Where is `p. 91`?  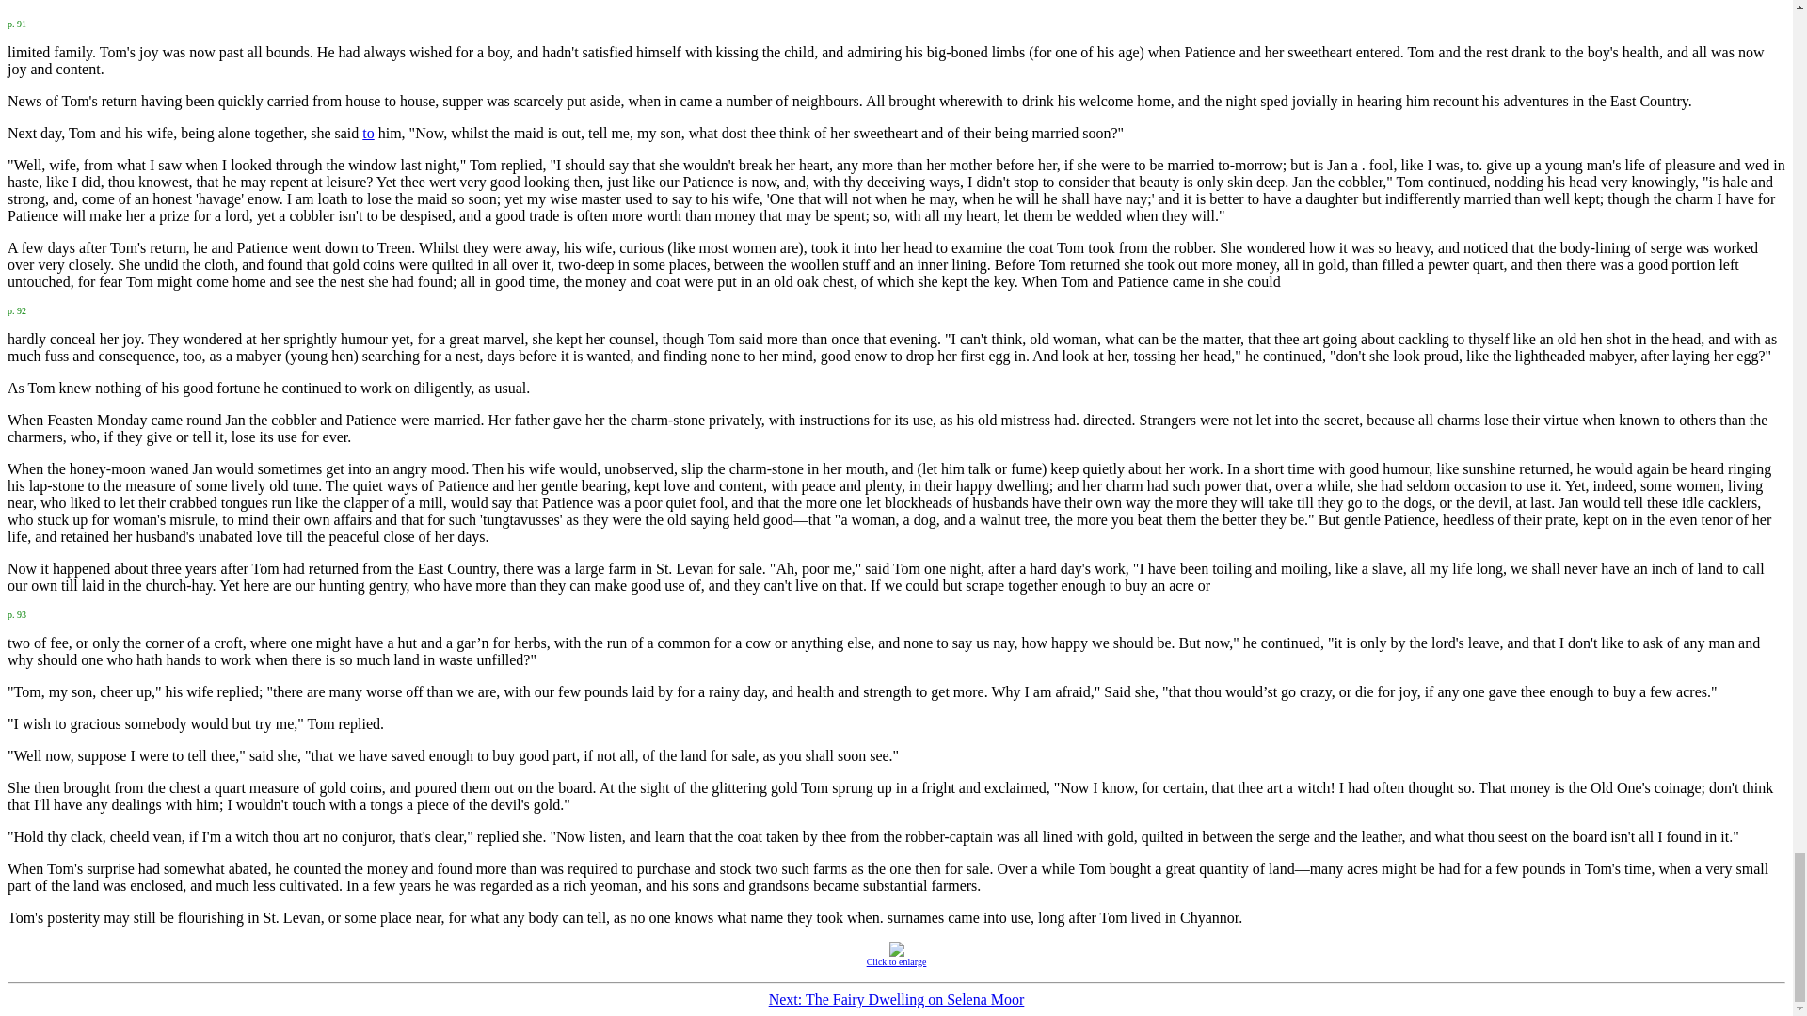 p. 91 is located at coordinates (17, 23).